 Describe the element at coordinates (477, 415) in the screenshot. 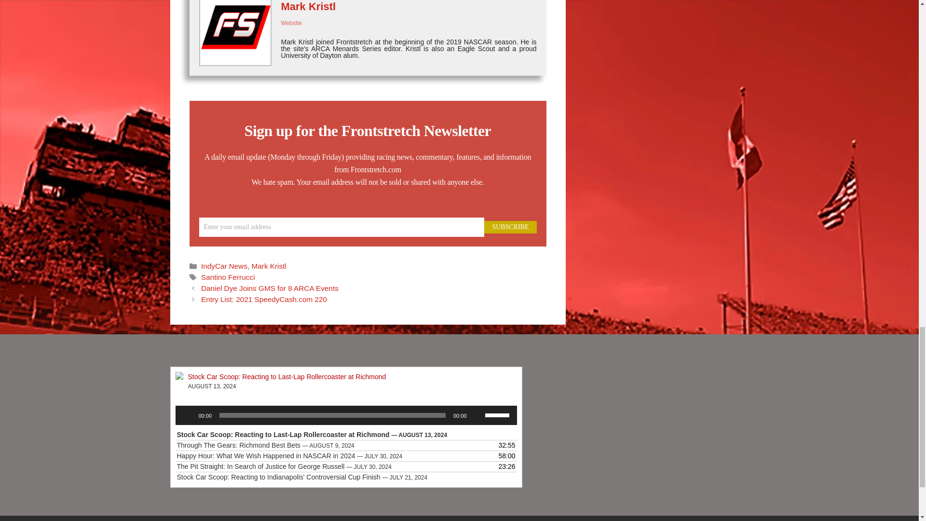

I see `Mute` at that location.